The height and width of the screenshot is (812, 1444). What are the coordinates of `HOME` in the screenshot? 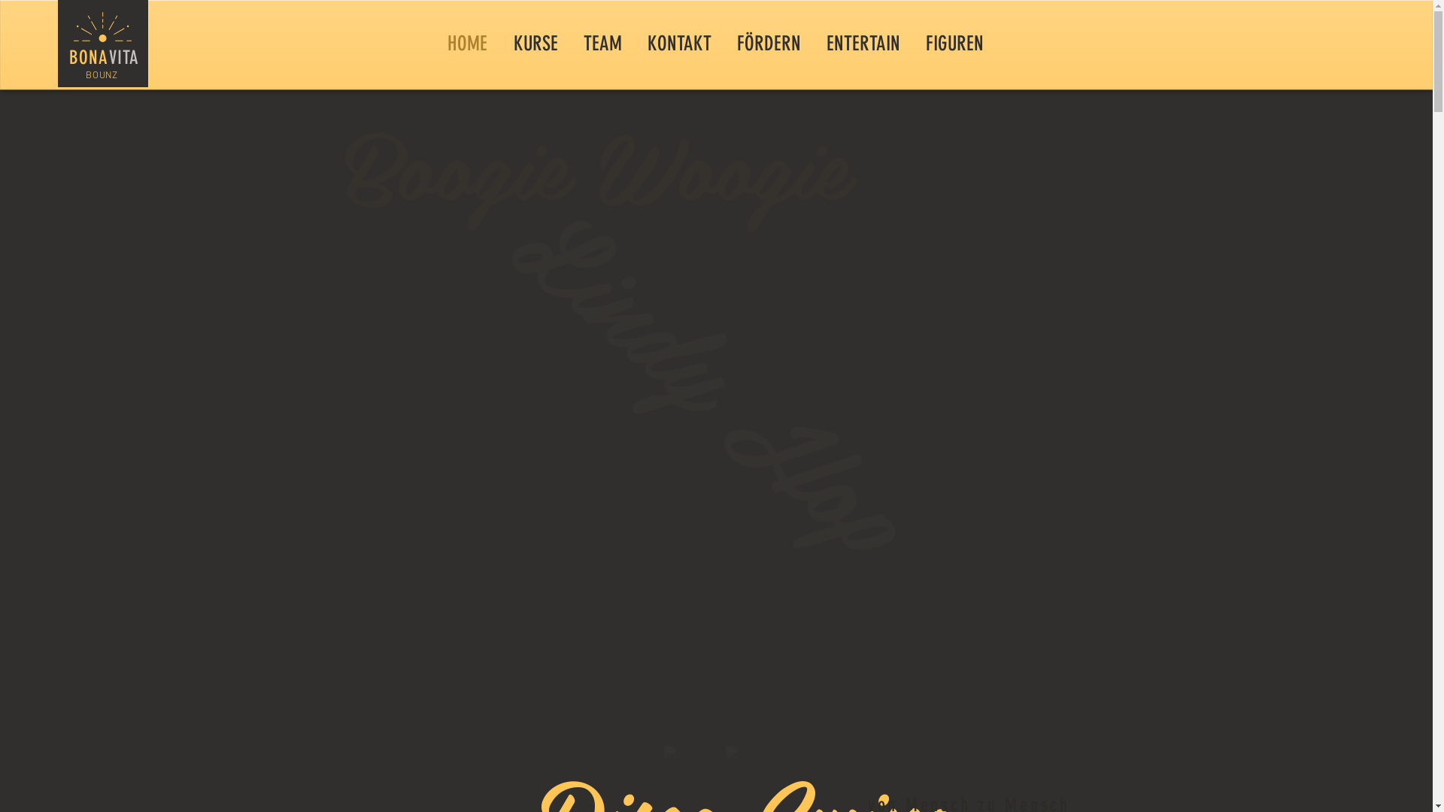 It's located at (468, 44).